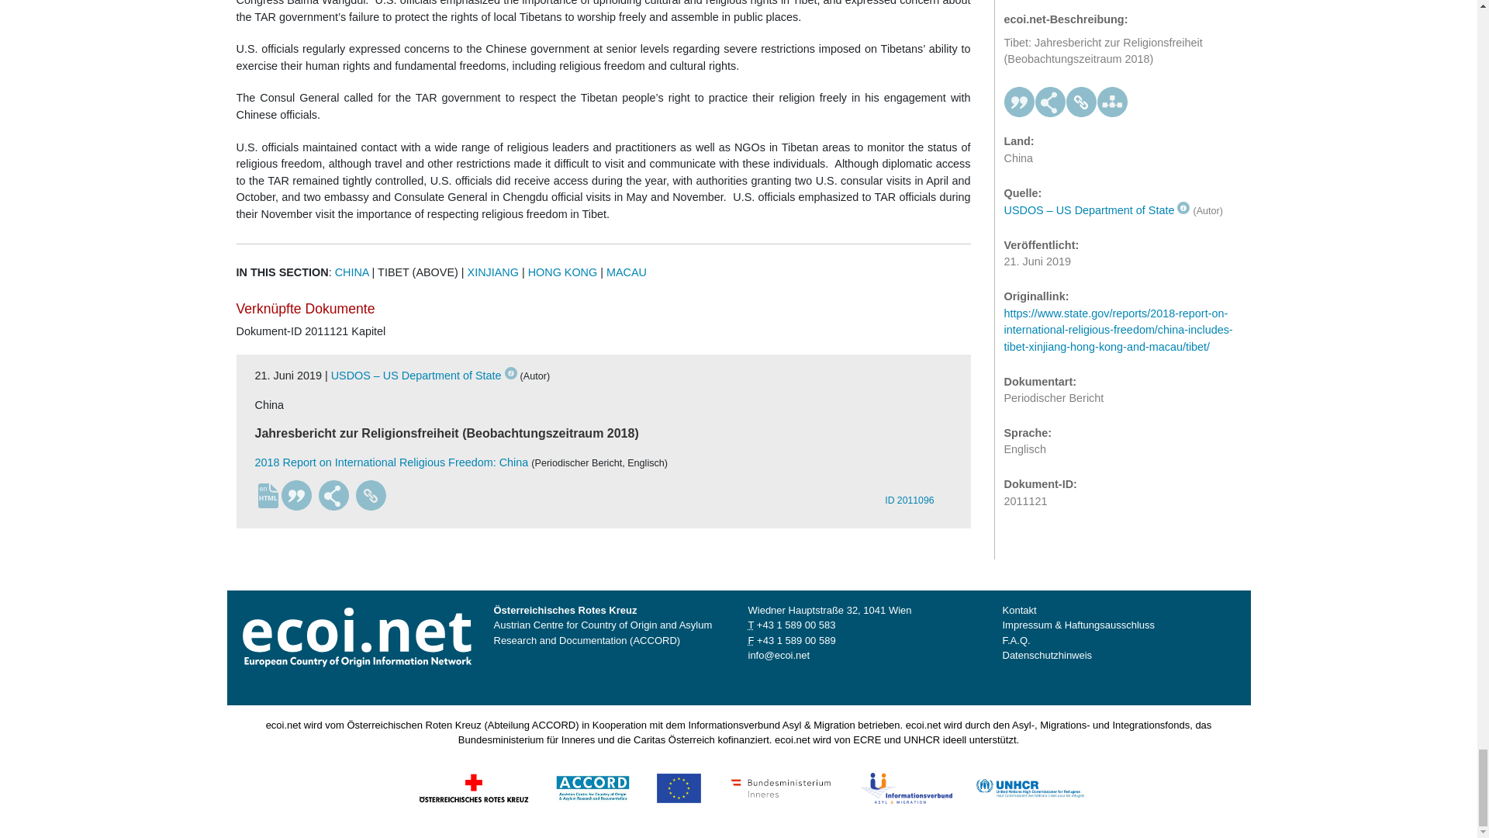  What do you see at coordinates (423, 376) in the screenshot?
I see `Quellenbeschreibung lesen` at bounding box center [423, 376].